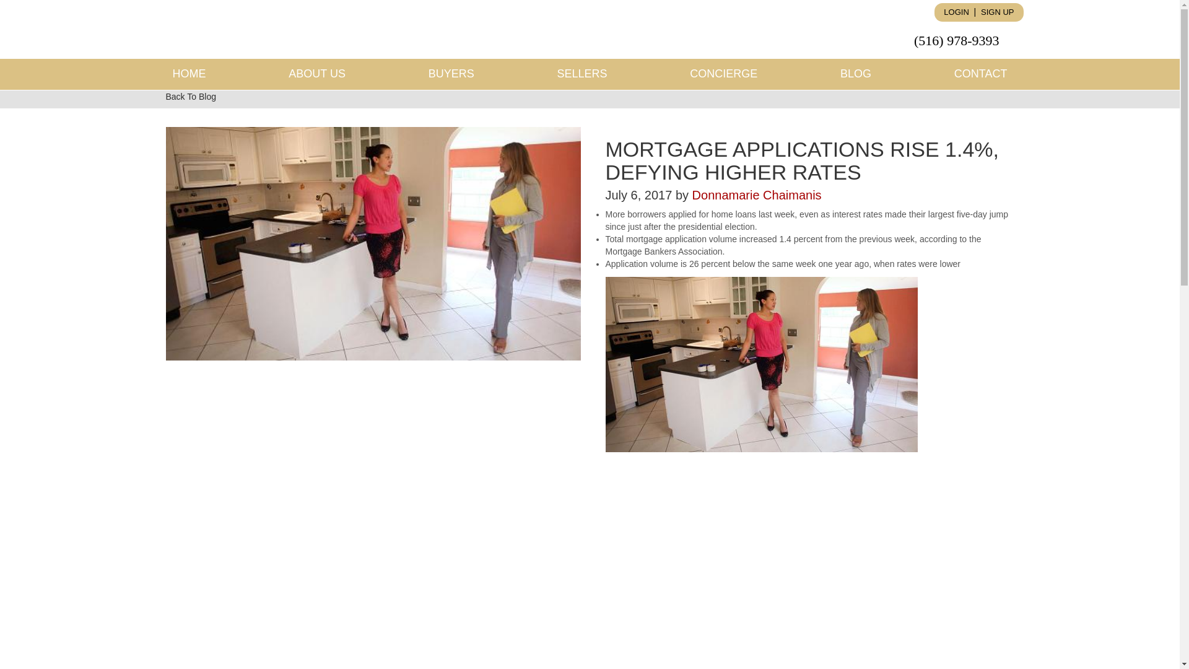  I want to click on CONTACT, so click(981, 74).